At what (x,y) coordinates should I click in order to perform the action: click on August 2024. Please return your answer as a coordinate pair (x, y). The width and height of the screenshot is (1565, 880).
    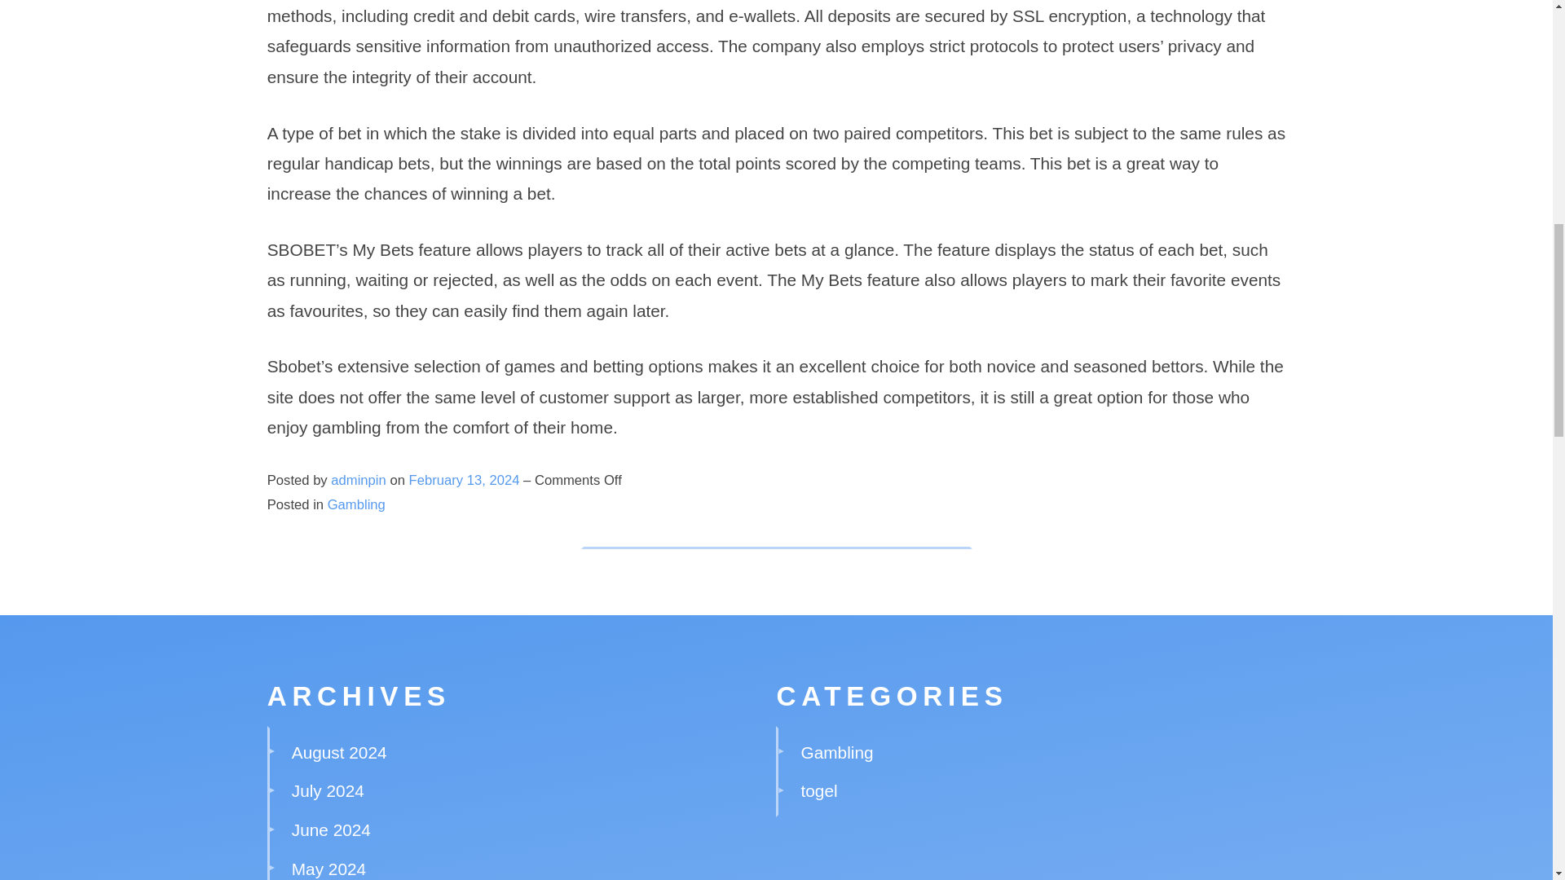
    Looking at the image, I should click on (339, 752).